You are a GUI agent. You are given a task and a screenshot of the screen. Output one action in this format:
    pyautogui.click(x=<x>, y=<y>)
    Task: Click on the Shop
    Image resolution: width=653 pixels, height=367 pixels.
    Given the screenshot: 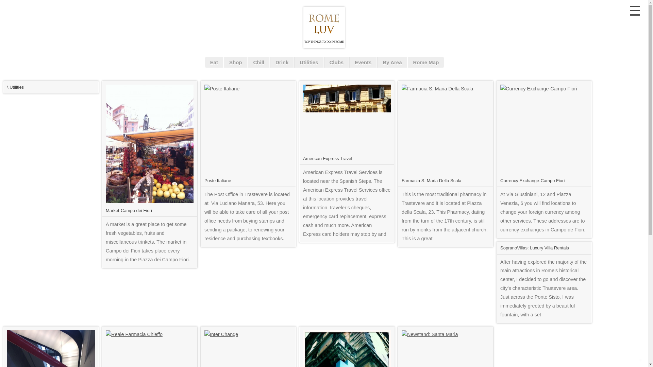 What is the action you would take?
    pyautogui.click(x=235, y=62)
    